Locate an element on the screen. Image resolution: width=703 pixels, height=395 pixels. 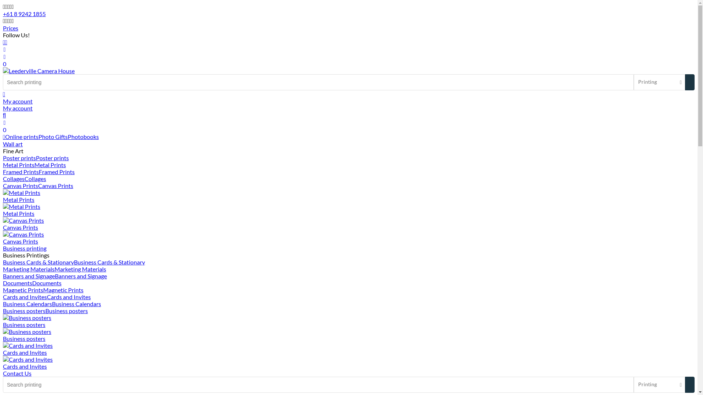
Business Calendars is located at coordinates (27, 304).